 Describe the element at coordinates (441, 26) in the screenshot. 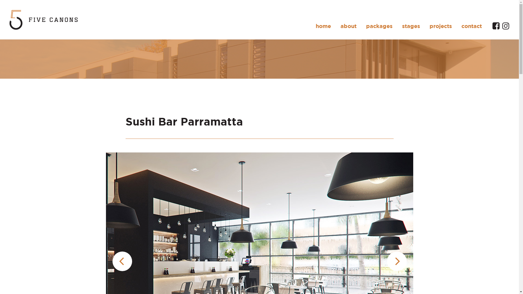

I see `projects` at that location.